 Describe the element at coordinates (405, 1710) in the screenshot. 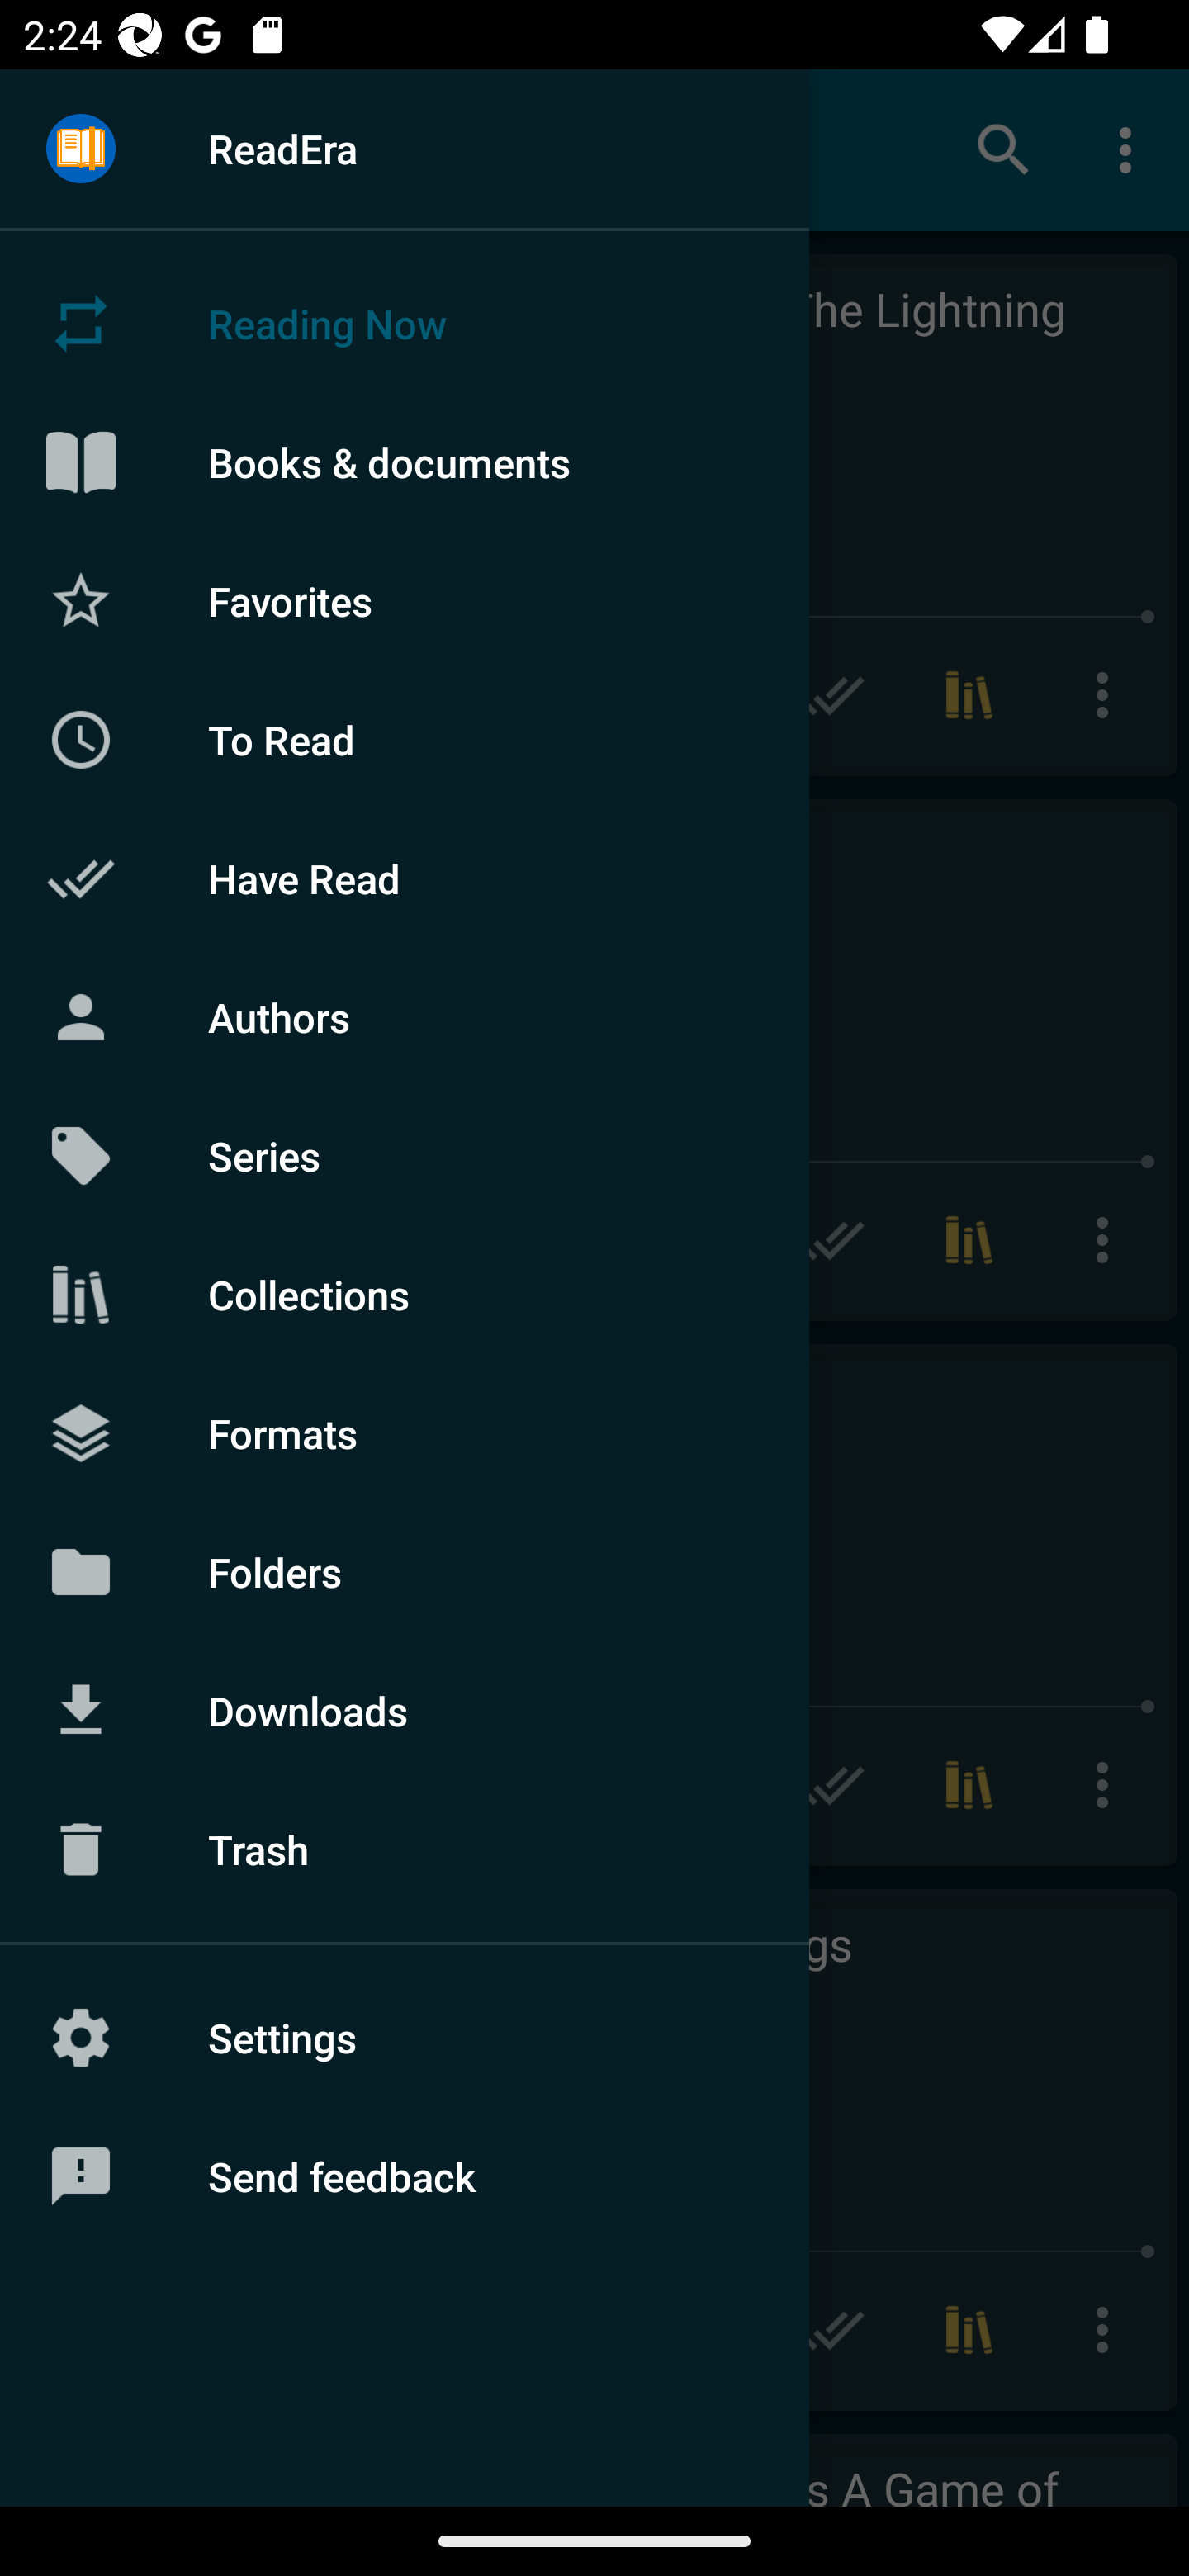

I see `Downloads` at that location.